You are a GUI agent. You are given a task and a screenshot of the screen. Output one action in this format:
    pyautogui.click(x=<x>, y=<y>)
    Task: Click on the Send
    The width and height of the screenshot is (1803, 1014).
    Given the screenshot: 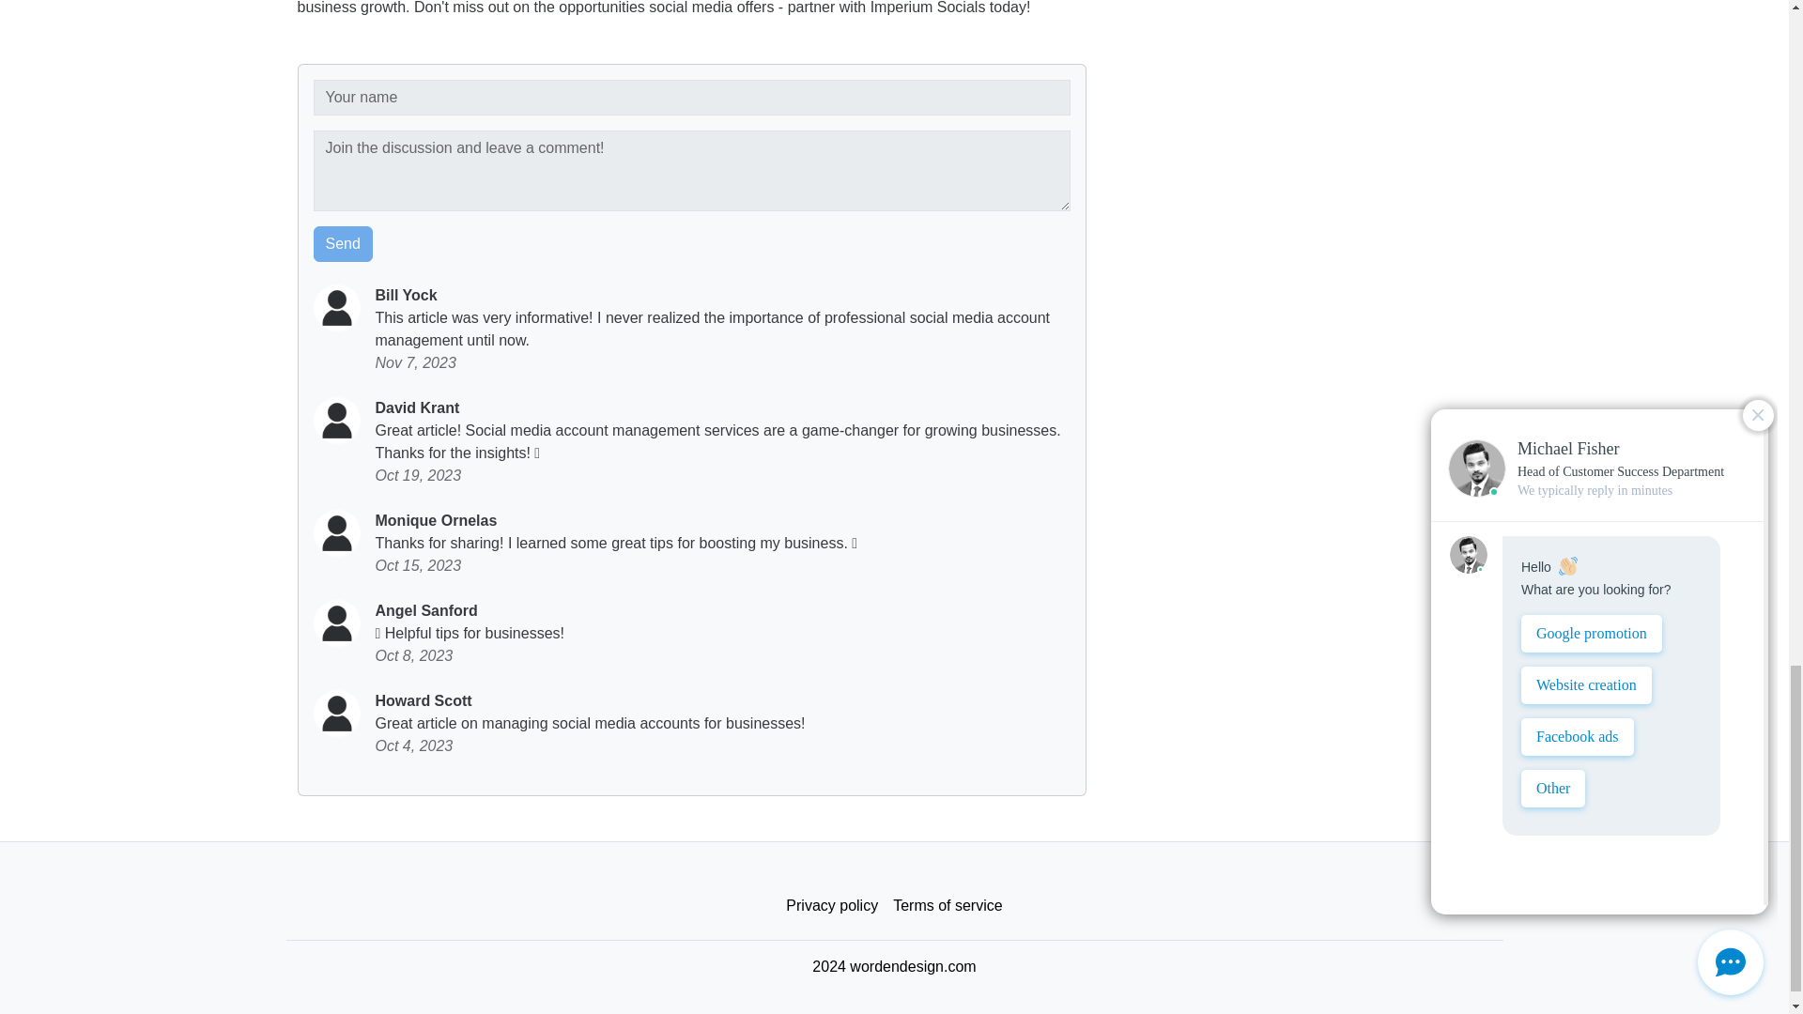 What is the action you would take?
    pyautogui.click(x=344, y=243)
    